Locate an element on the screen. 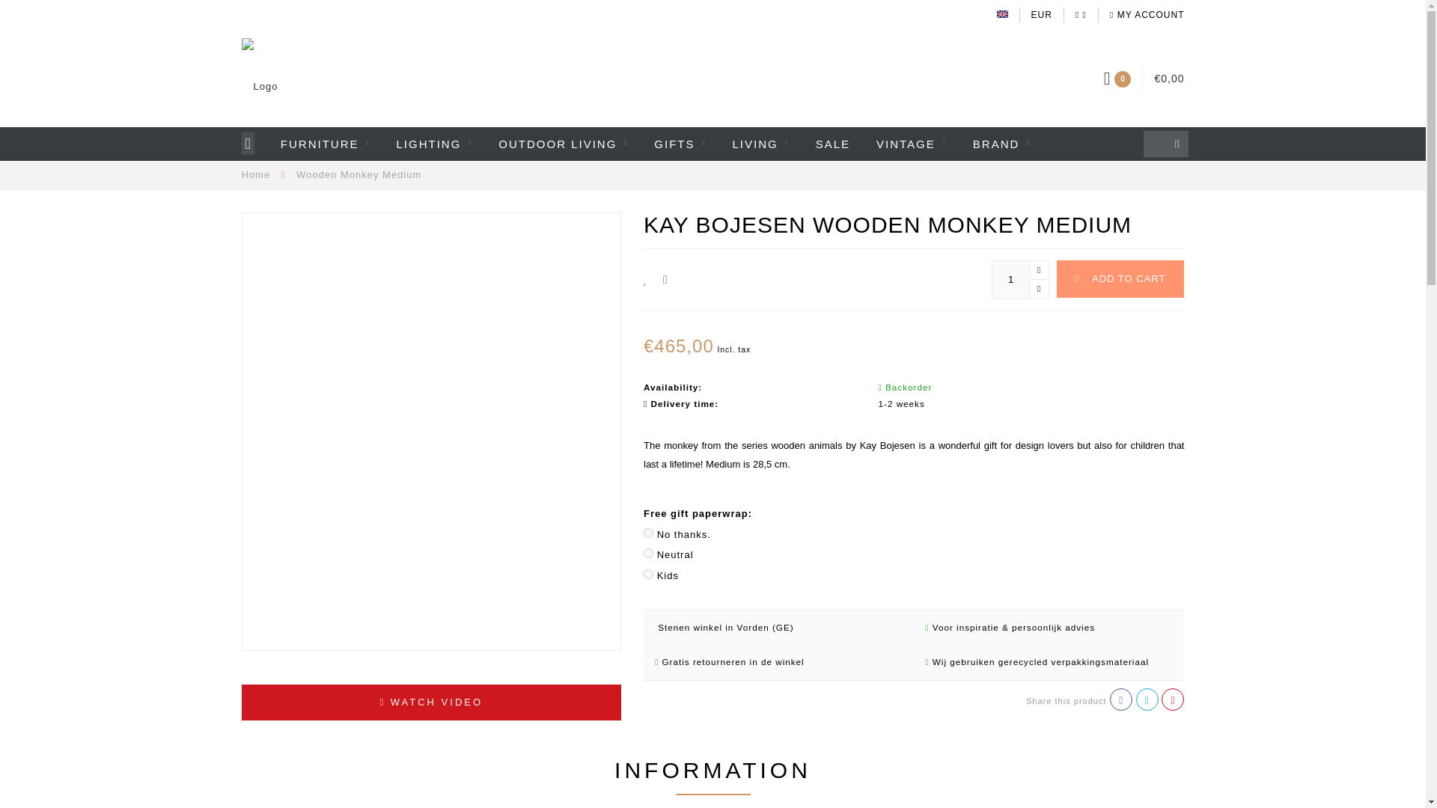 The height and width of the screenshot is (808, 1437). 38490371 is located at coordinates (648, 533).